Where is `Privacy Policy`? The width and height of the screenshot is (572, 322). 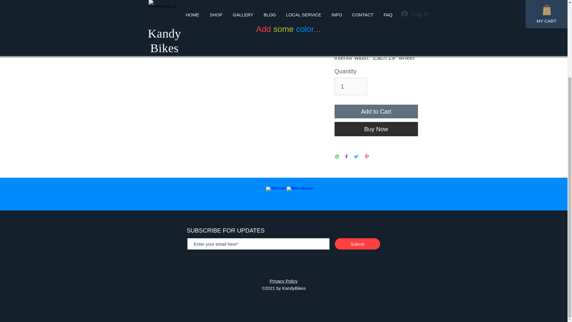 Privacy Policy is located at coordinates (283, 281).